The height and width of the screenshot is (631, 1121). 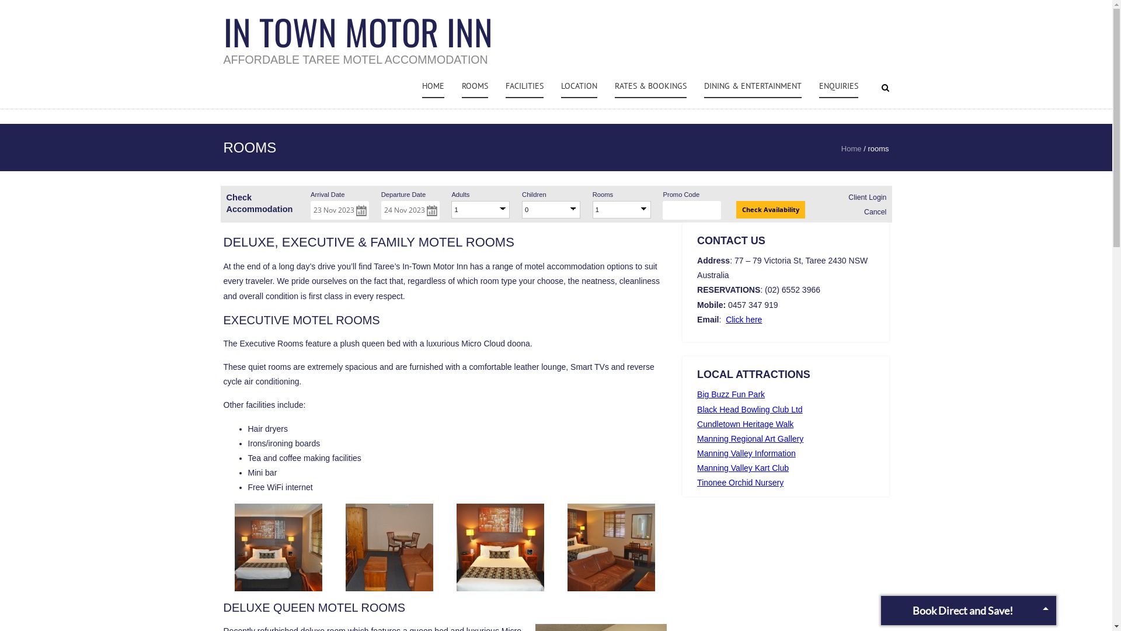 What do you see at coordinates (750, 438) in the screenshot?
I see `Manning Regional Art Gallery` at bounding box center [750, 438].